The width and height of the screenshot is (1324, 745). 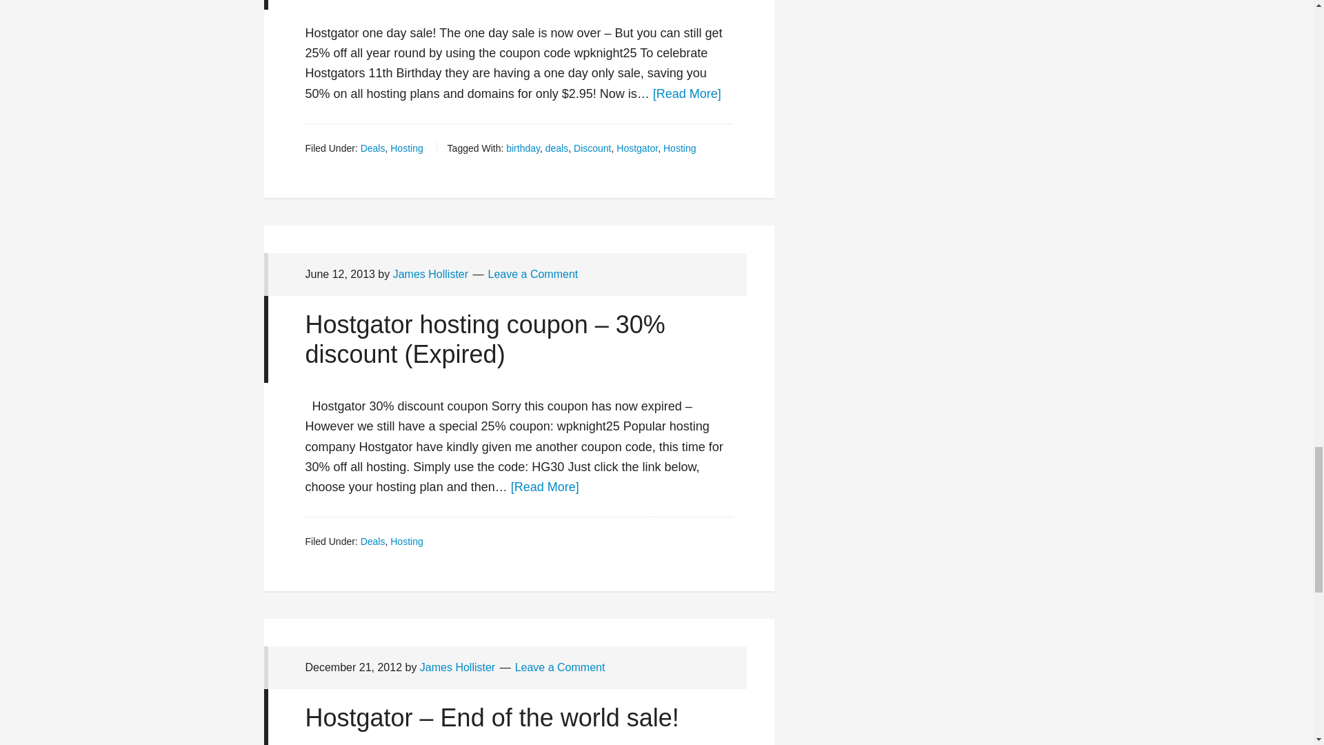 What do you see at coordinates (372, 148) in the screenshot?
I see `Deals` at bounding box center [372, 148].